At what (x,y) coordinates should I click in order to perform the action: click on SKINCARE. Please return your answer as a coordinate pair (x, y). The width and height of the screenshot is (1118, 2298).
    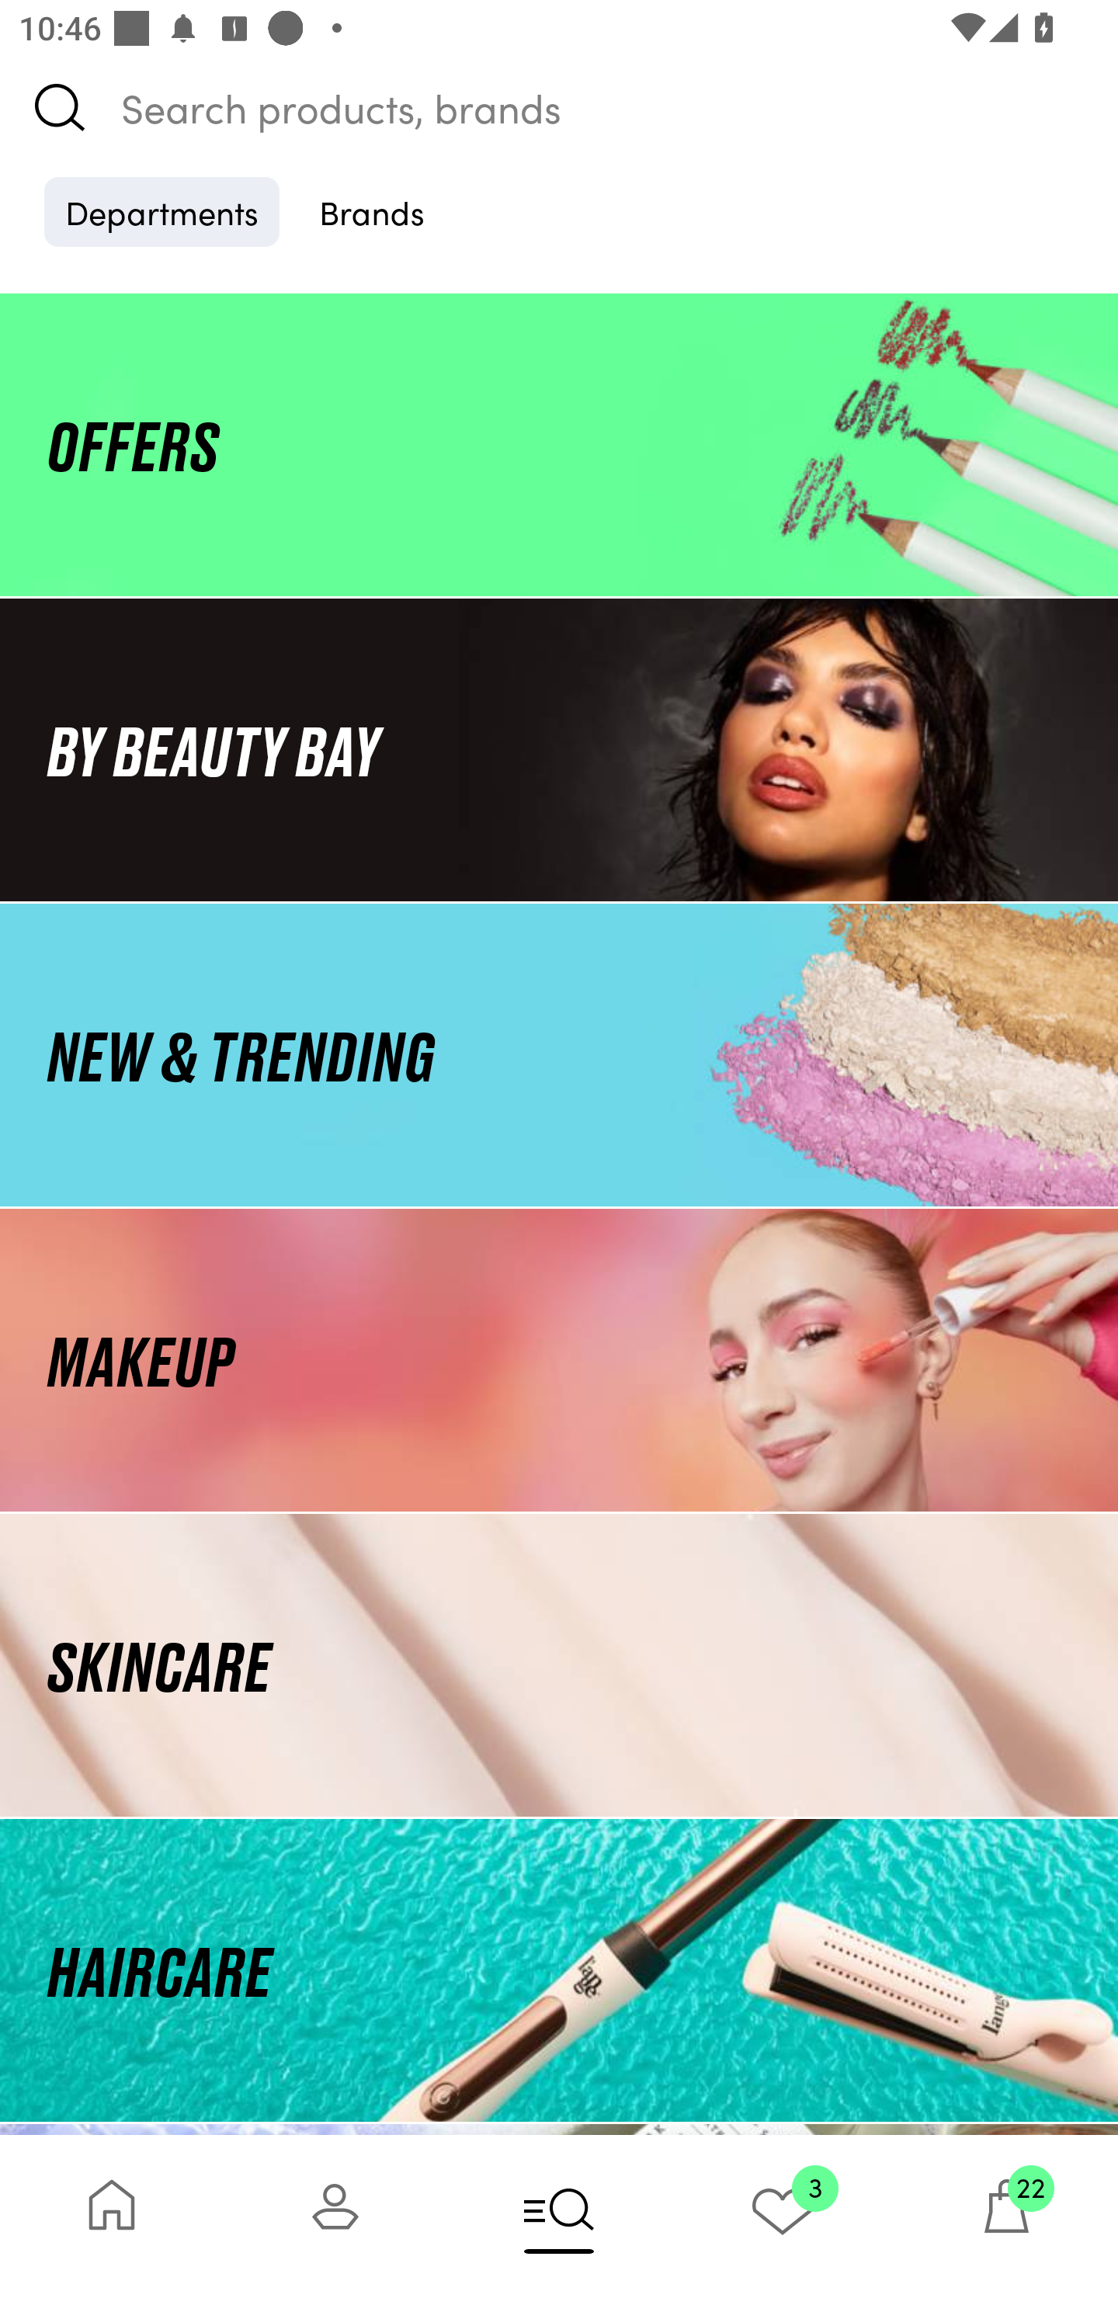
    Looking at the image, I should click on (559, 1666).